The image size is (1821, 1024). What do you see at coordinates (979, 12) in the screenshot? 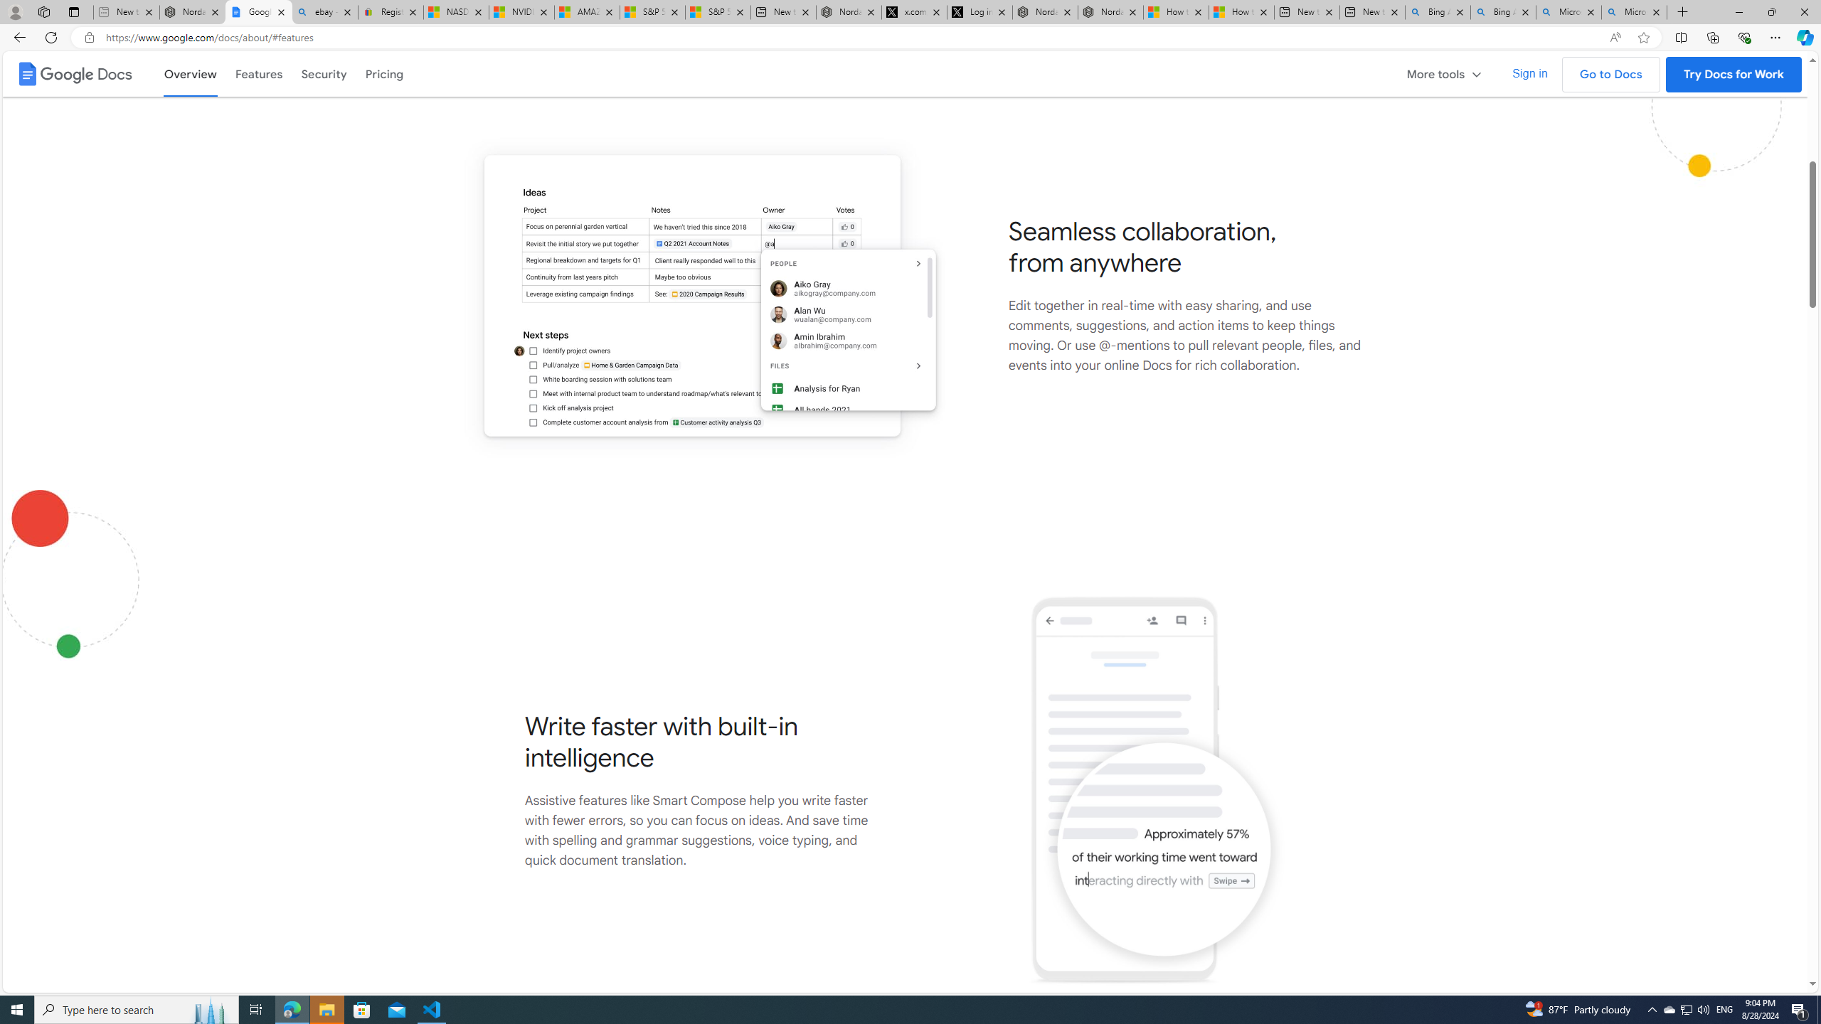
I see `Log in to X / X` at bounding box center [979, 12].